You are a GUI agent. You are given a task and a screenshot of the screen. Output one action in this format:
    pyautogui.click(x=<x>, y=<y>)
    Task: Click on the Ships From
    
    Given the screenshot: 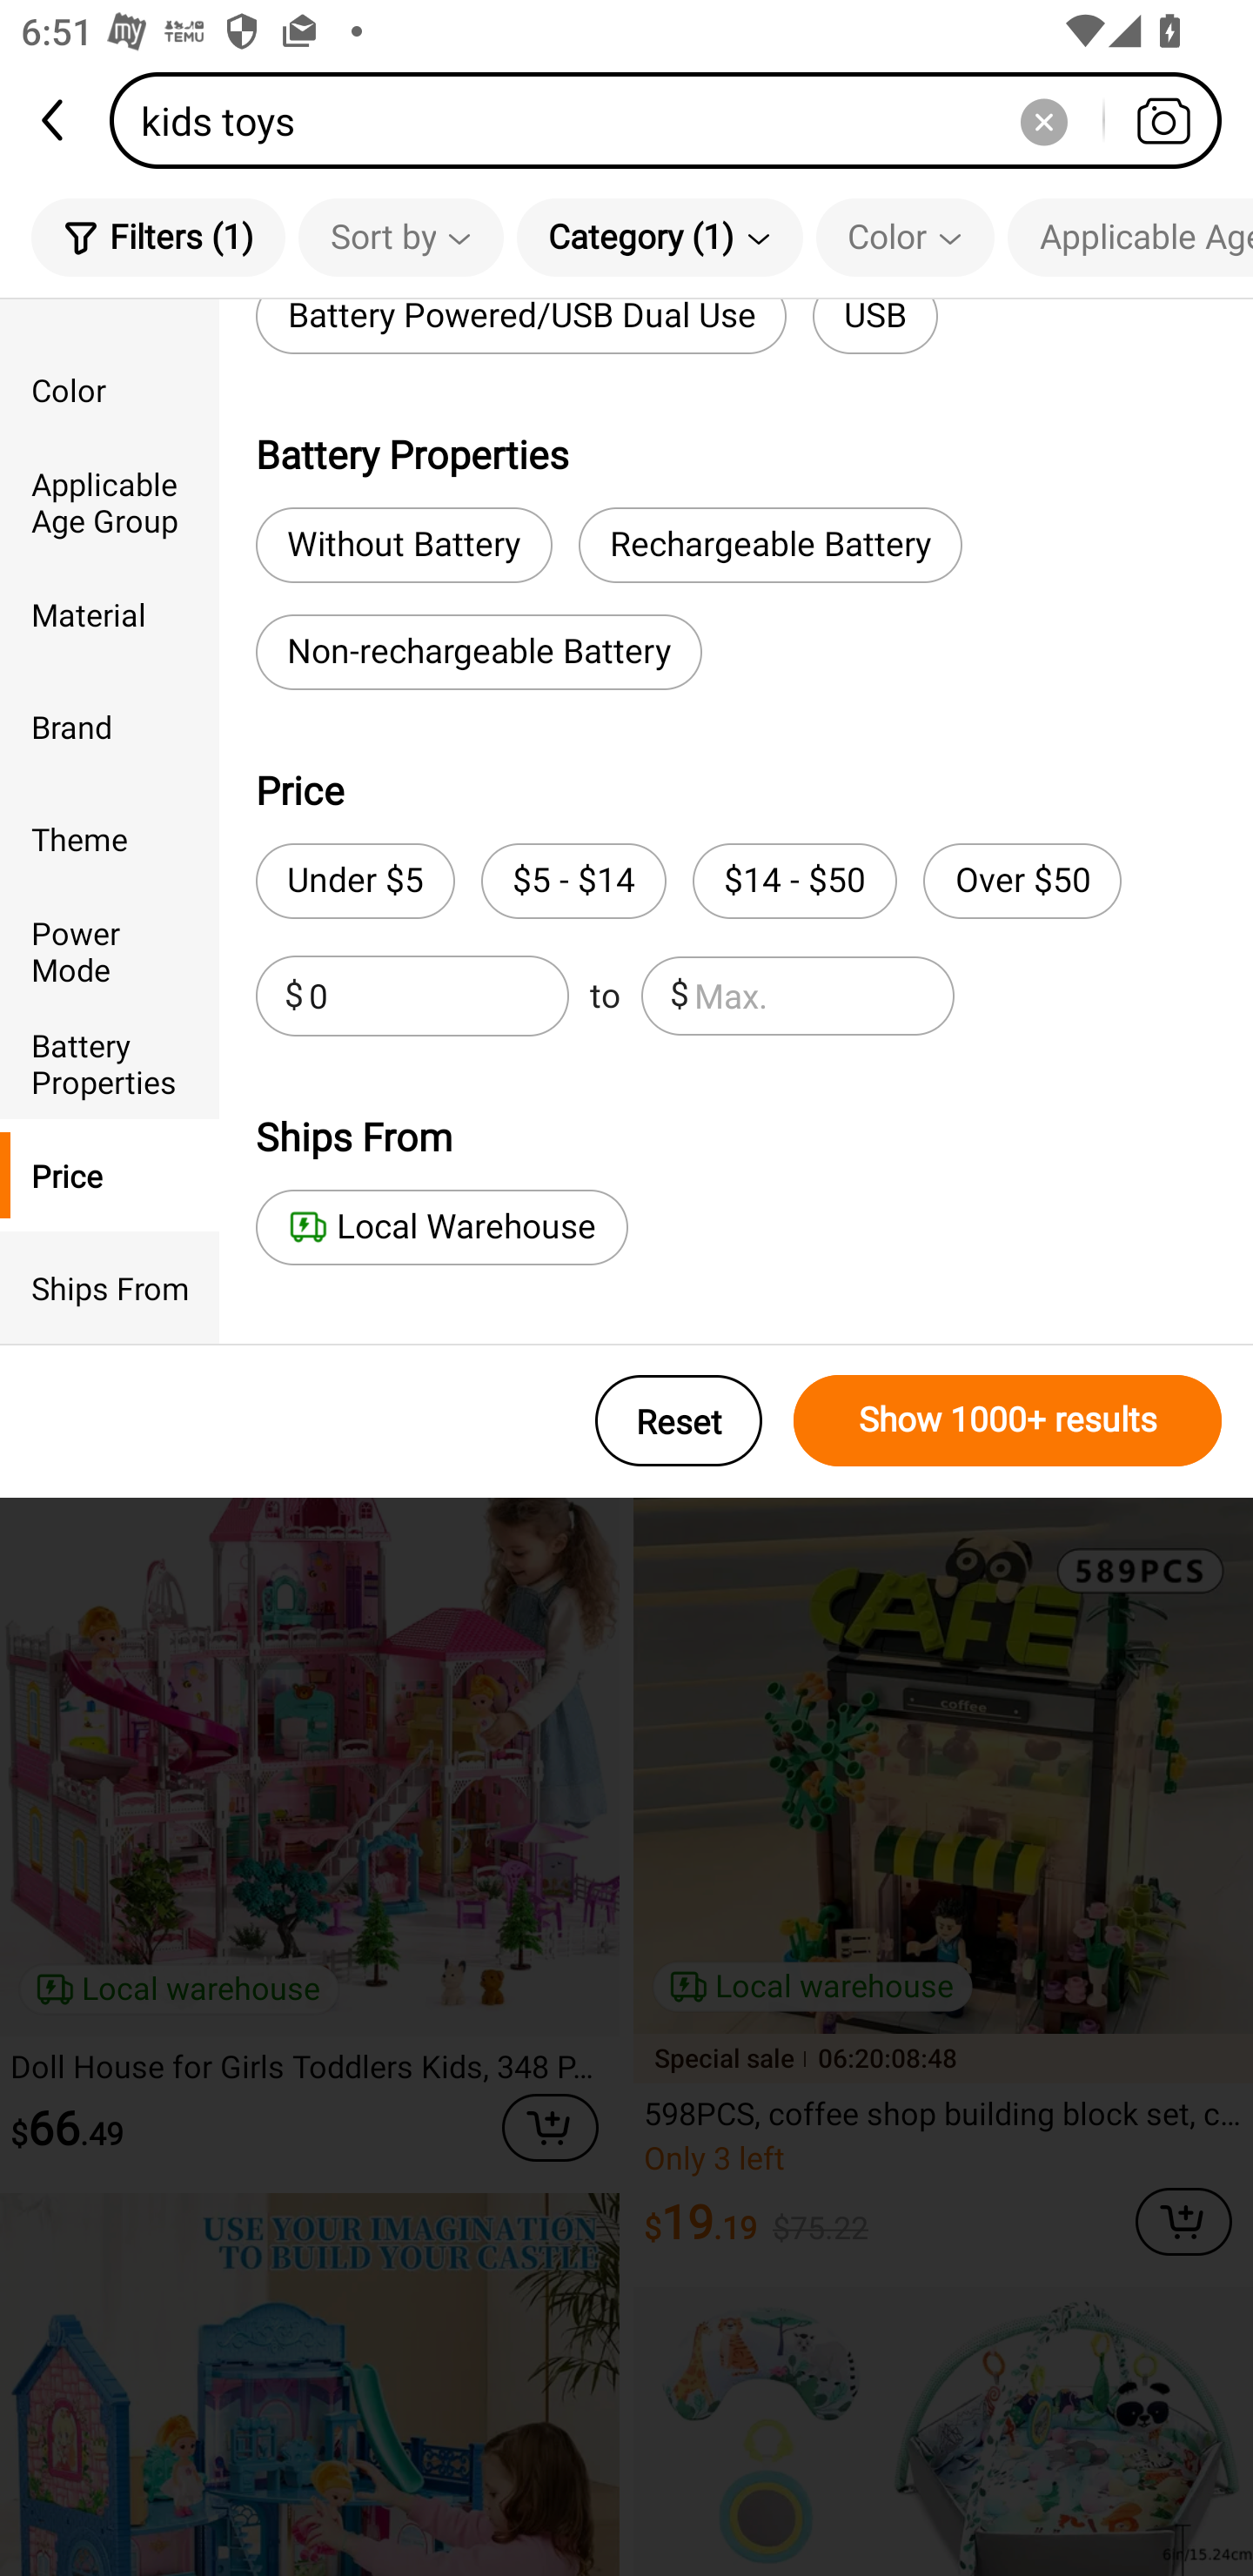 What is the action you would take?
    pyautogui.click(x=110, y=1288)
    